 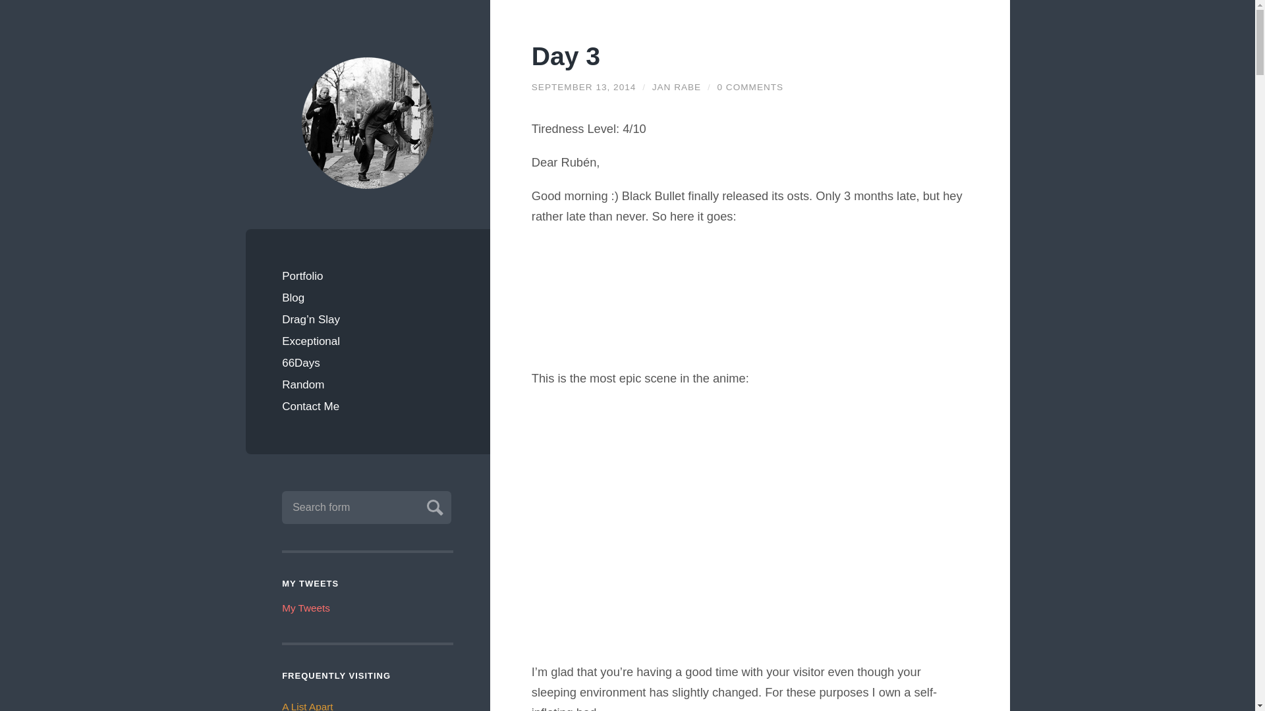 What do you see at coordinates (368, 298) in the screenshot?
I see `Blog` at bounding box center [368, 298].